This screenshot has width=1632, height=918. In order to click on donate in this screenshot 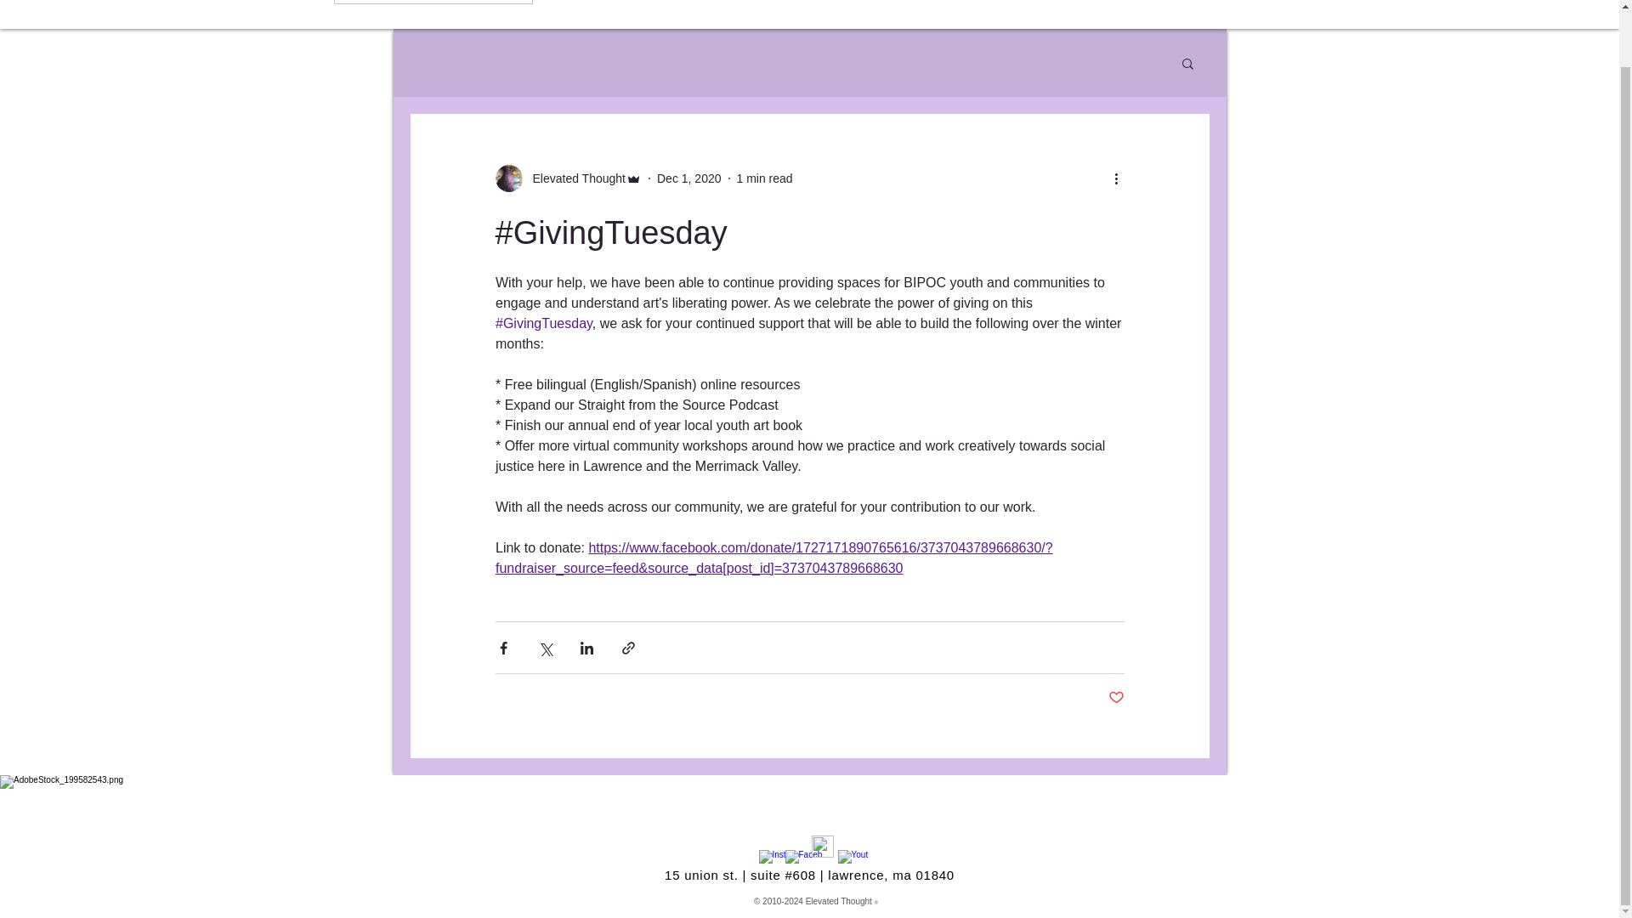, I will do `click(1185, 7)`.